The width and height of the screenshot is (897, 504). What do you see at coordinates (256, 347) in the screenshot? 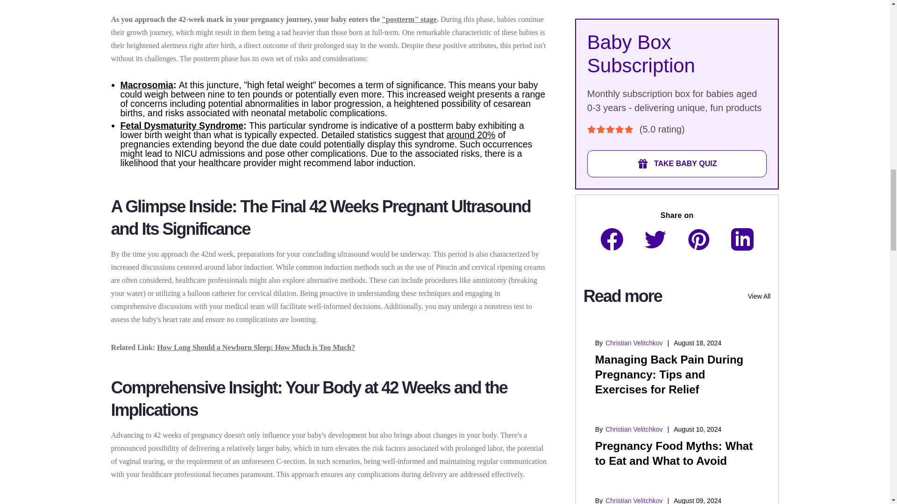
I see `How Long Should a Newborn Sleep: How Much is Too Much?` at bounding box center [256, 347].